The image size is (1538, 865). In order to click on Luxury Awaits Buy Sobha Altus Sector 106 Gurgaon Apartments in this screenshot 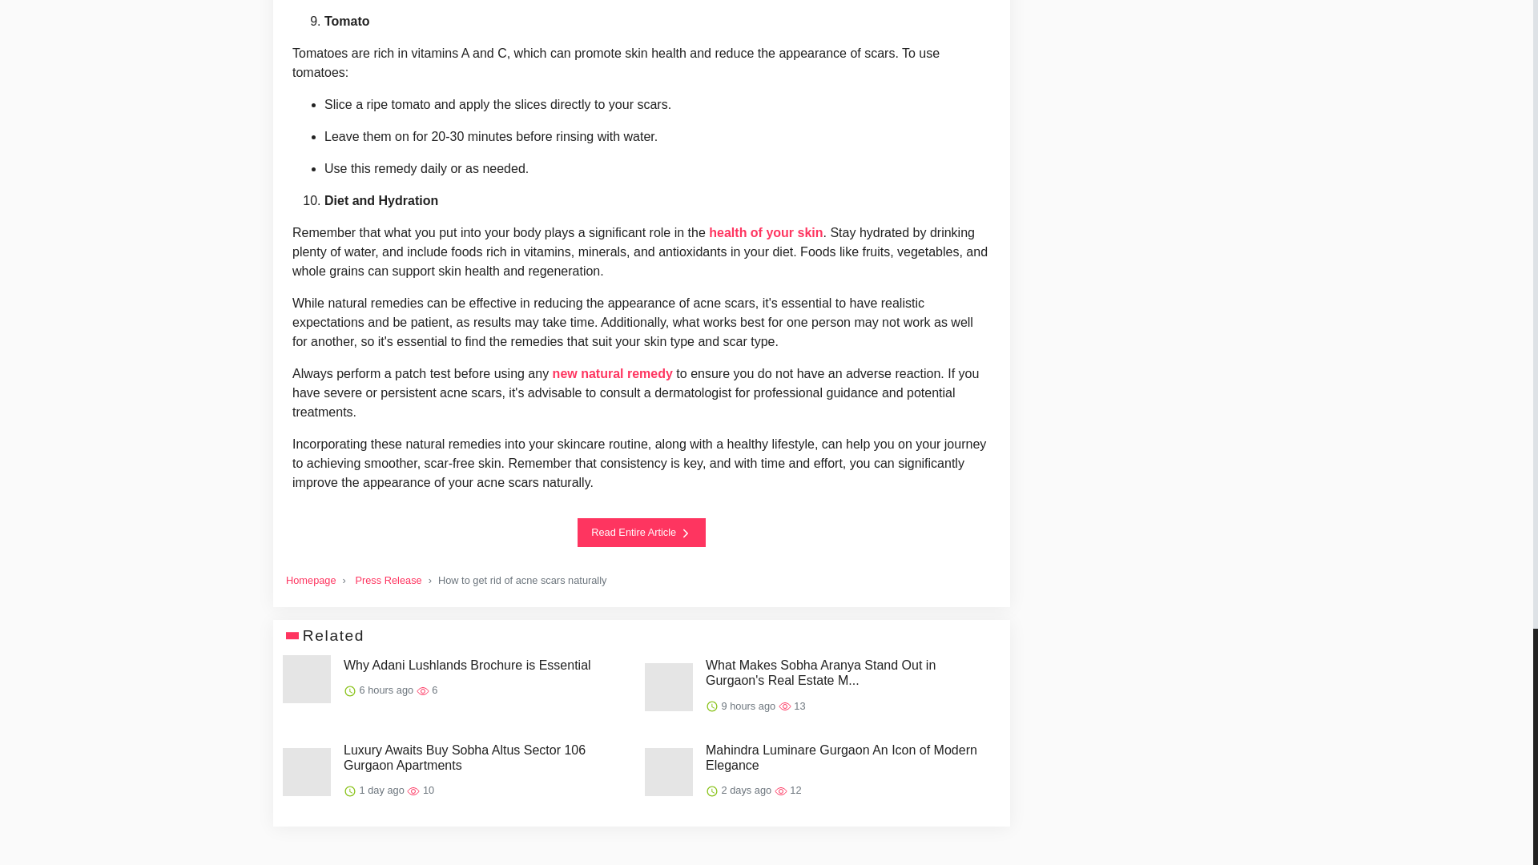, I will do `click(487, 758)`.